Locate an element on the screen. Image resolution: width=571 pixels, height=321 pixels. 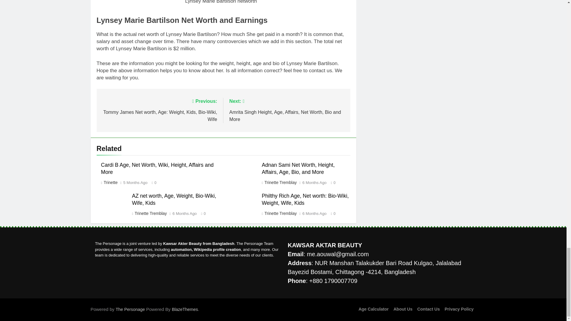
0 is located at coordinates (202, 213).